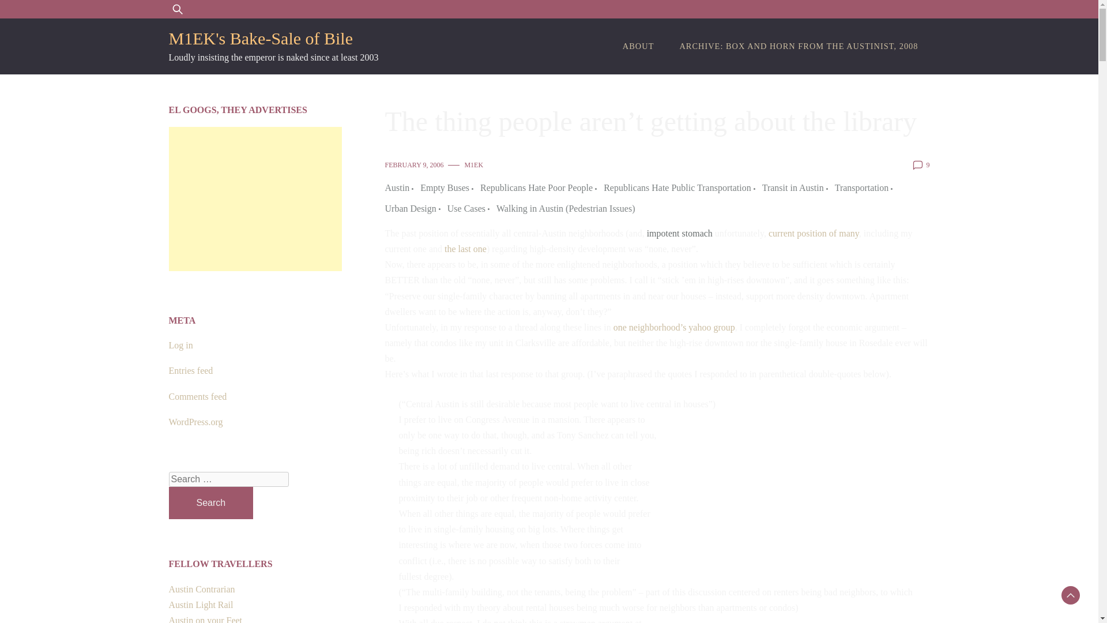 The height and width of the screenshot is (623, 1107). What do you see at coordinates (400, 188) in the screenshot?
I see `Austin` at bounding box center [400, 188].